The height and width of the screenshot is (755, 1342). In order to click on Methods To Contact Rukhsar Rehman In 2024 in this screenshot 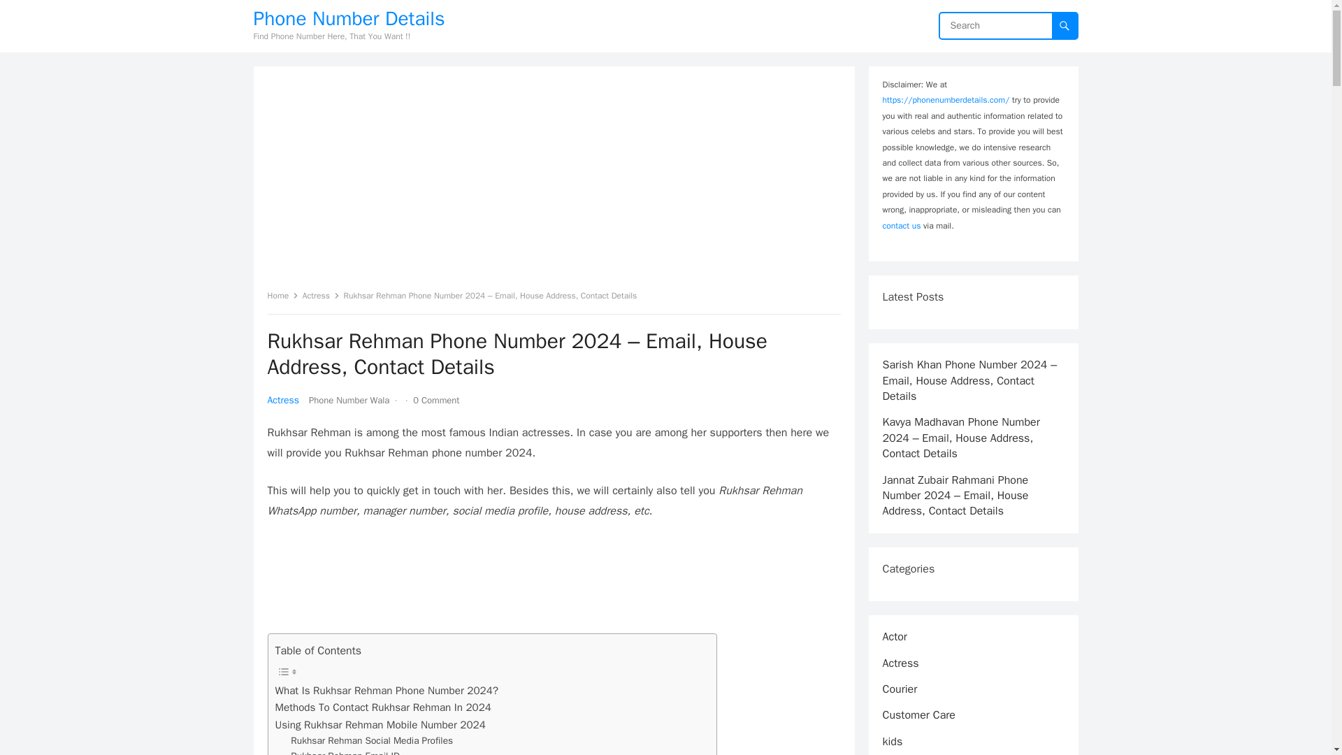, I will do `click(383, 707)`.